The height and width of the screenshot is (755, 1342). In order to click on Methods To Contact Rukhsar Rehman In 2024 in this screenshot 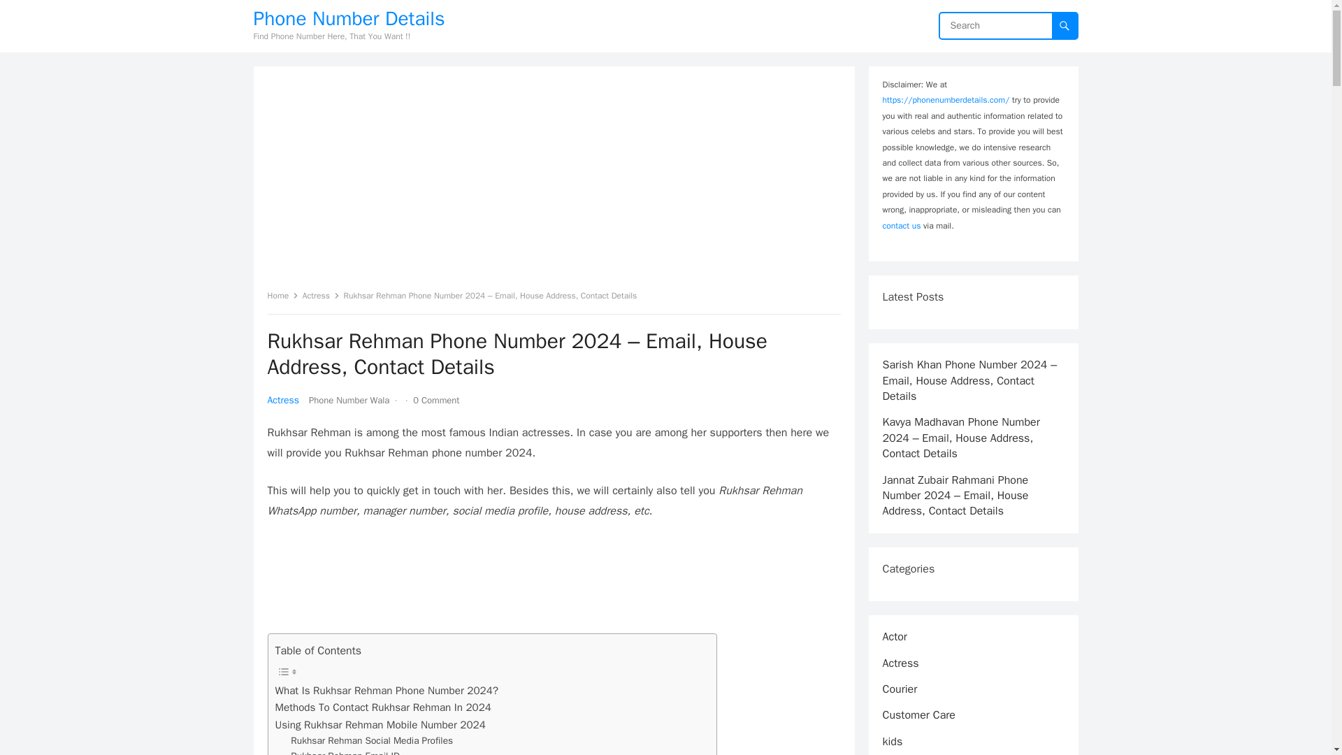, I will do `click(383, 707)`.